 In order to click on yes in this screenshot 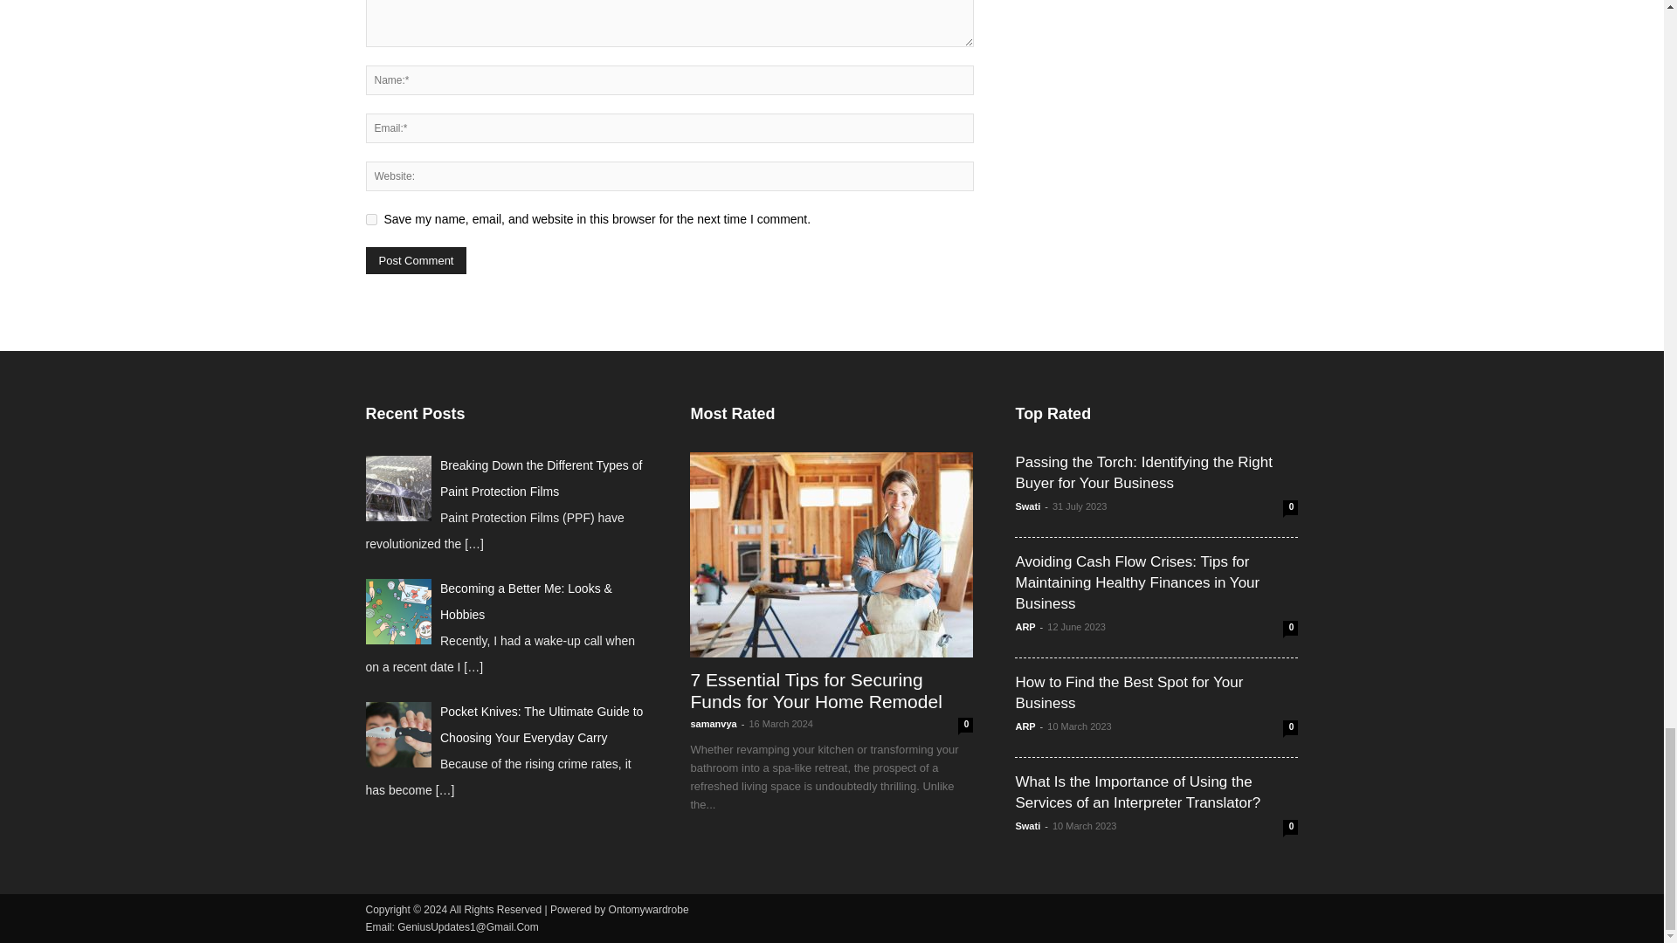, I will do `click(370, 220)`.